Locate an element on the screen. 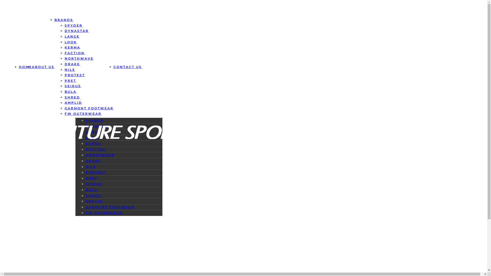 The image size is (491, 276). SPYDER is located at coordinates (74, 26).